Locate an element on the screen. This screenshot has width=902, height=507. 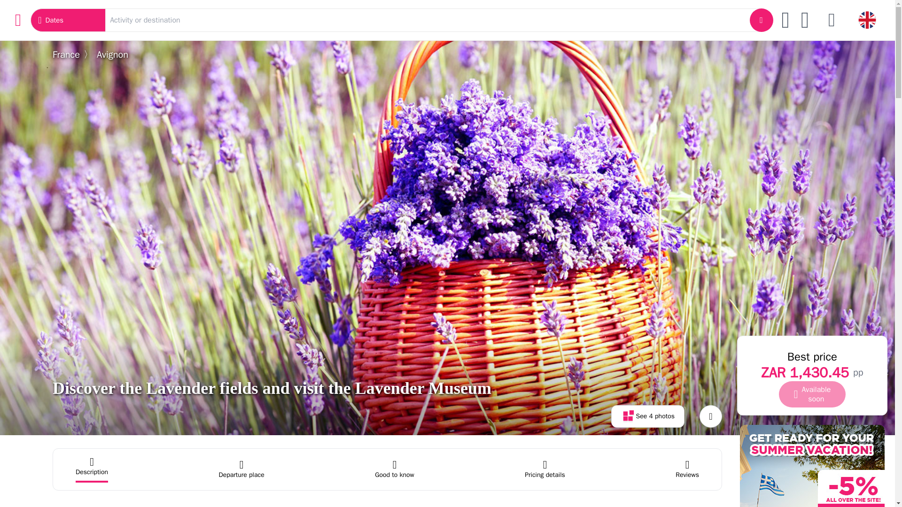
Available soon is located at coordinates (812, 394).